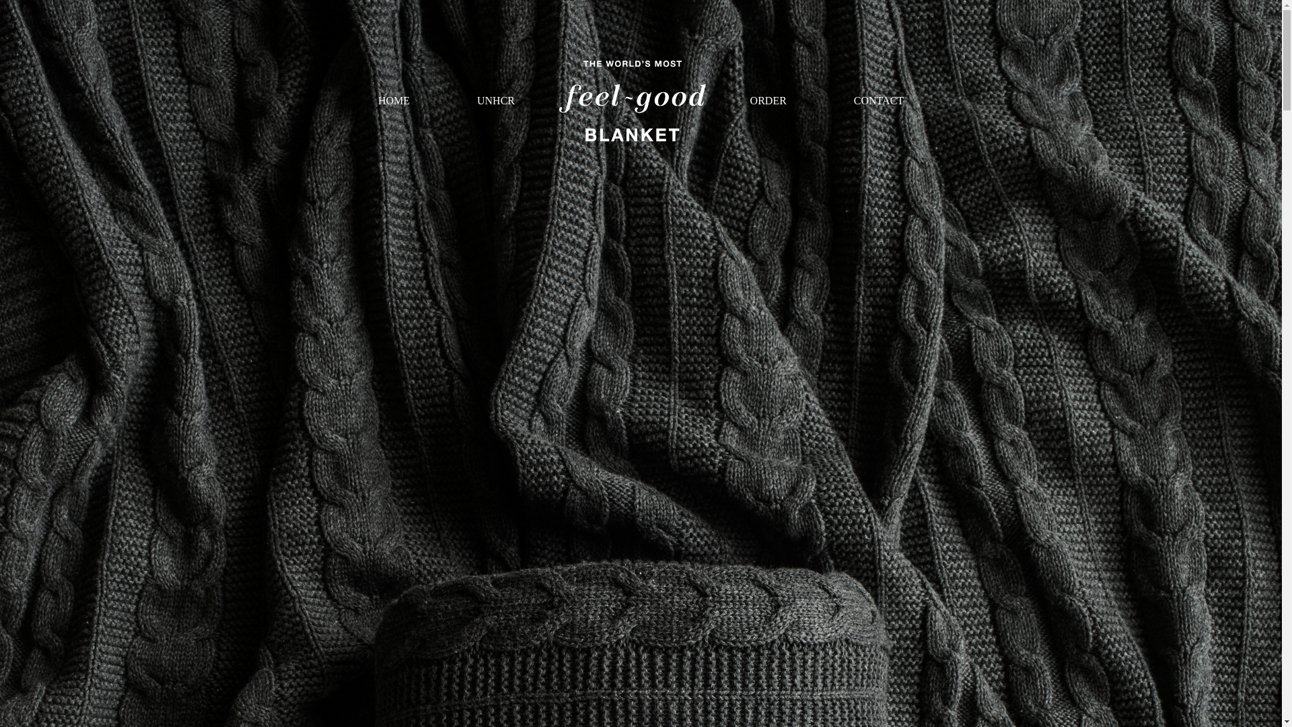 The height and width of the screenshot is (727, 1292). I want to click on UNHCR, so click(495, 100).